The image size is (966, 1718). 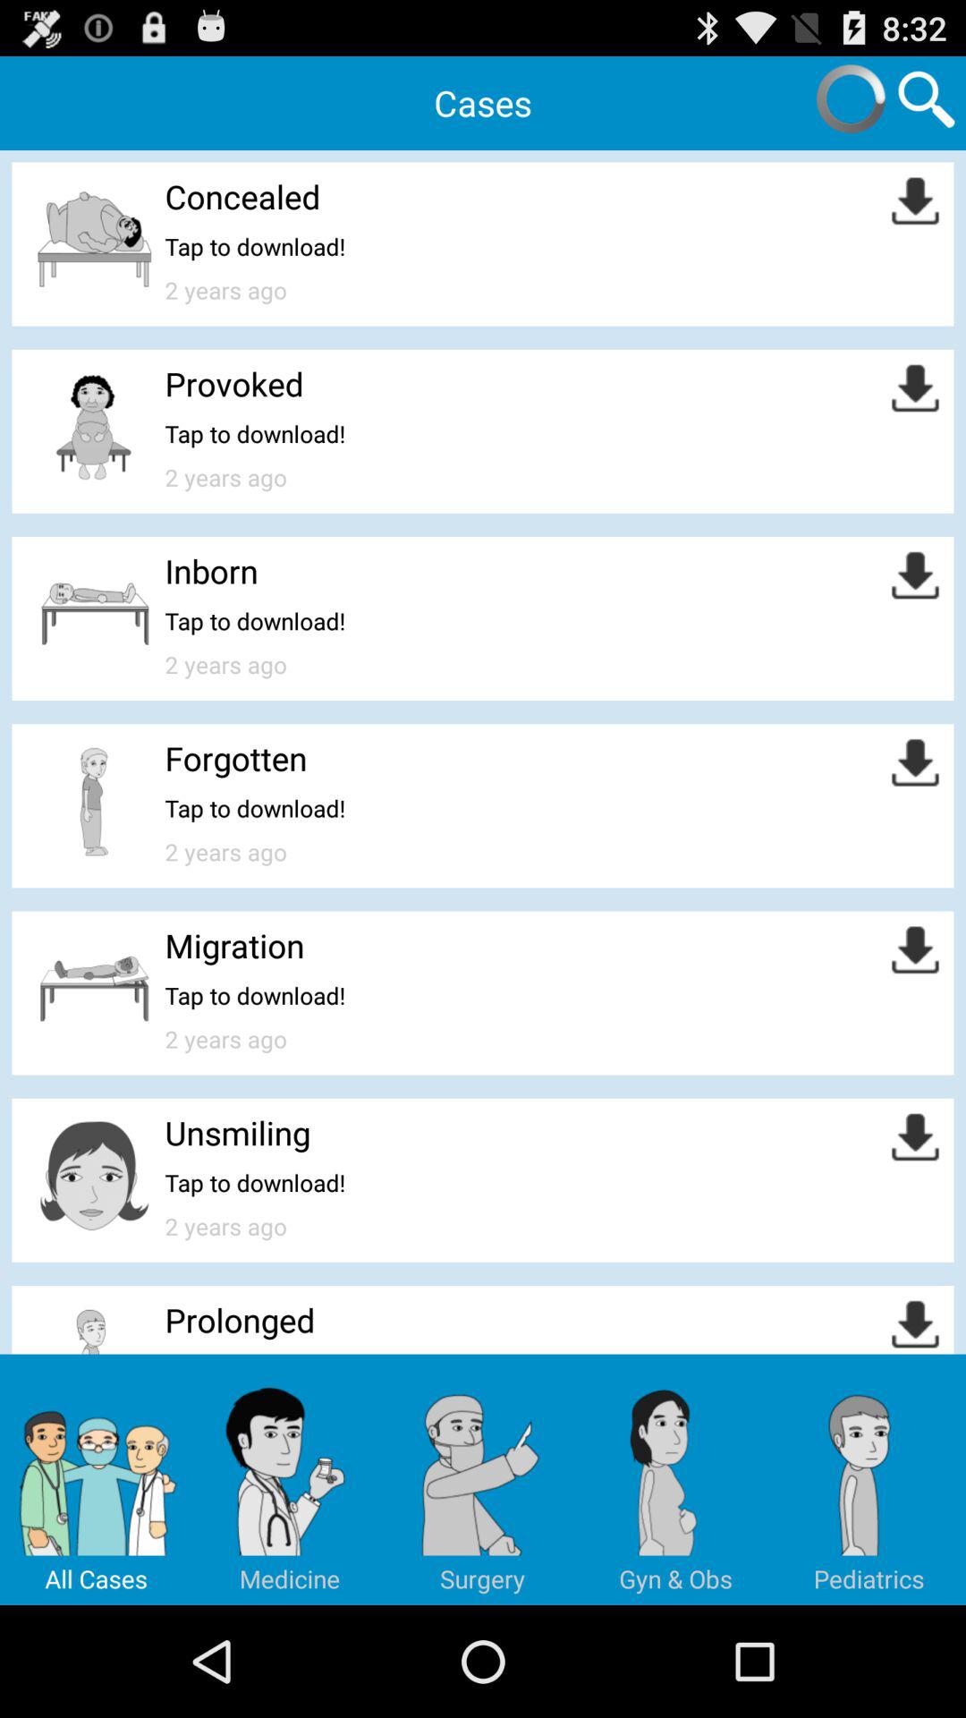 I want to click on open app below the prolonged app, so click(x=290, y=1479).